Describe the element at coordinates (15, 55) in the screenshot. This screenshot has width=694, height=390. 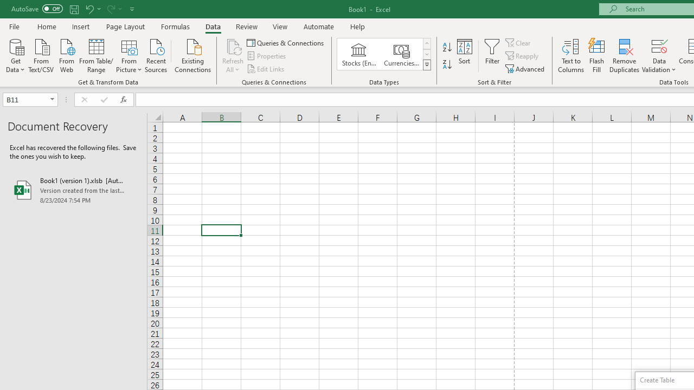
I see `Get Data` at that location.